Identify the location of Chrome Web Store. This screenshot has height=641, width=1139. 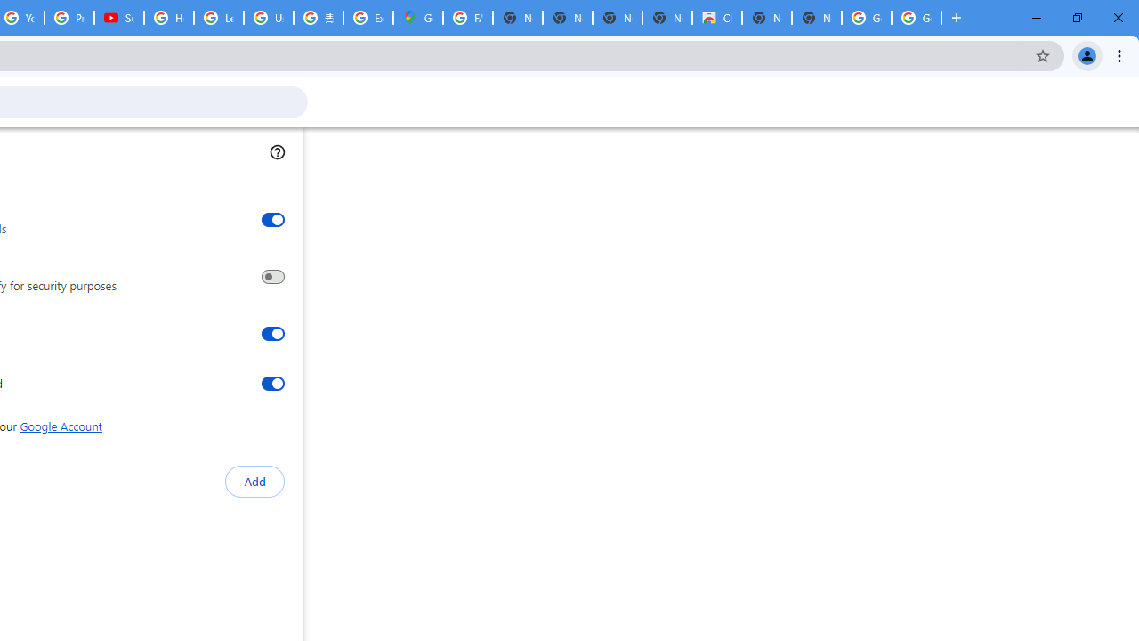
(717, 18).